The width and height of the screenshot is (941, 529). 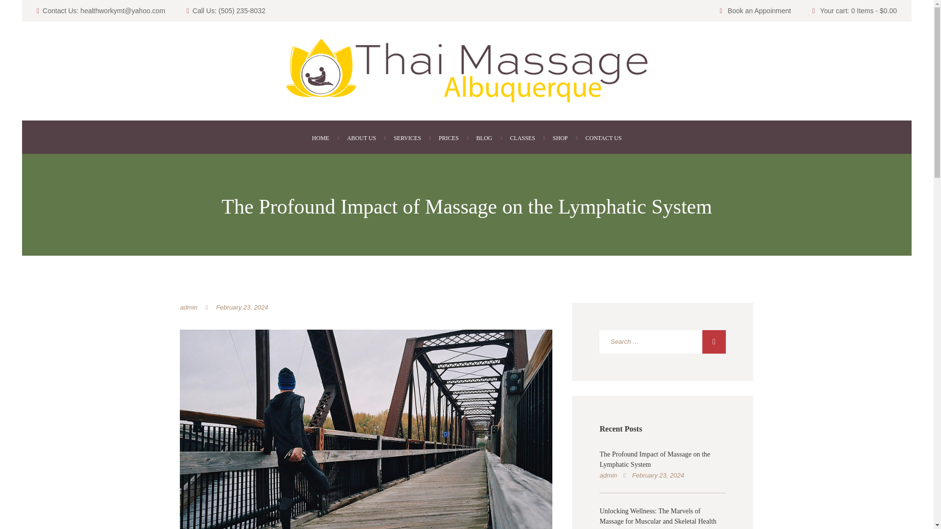 What do you see at coordinates (663, 342) in the screenshot?
I see `Search for:` at bounding box center [663, 342].